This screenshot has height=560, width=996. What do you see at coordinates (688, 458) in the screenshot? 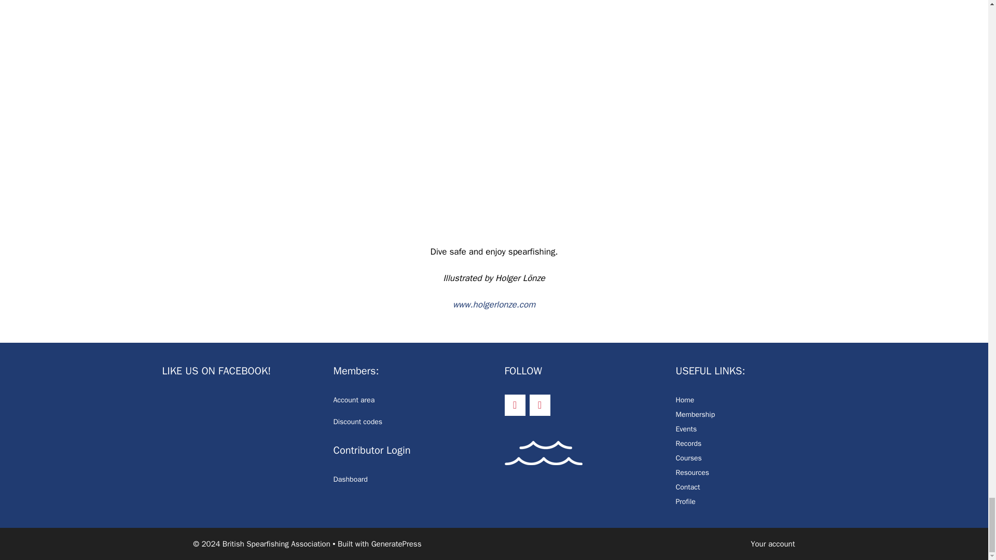
I see `Courses` at bounding box center [688, 458].